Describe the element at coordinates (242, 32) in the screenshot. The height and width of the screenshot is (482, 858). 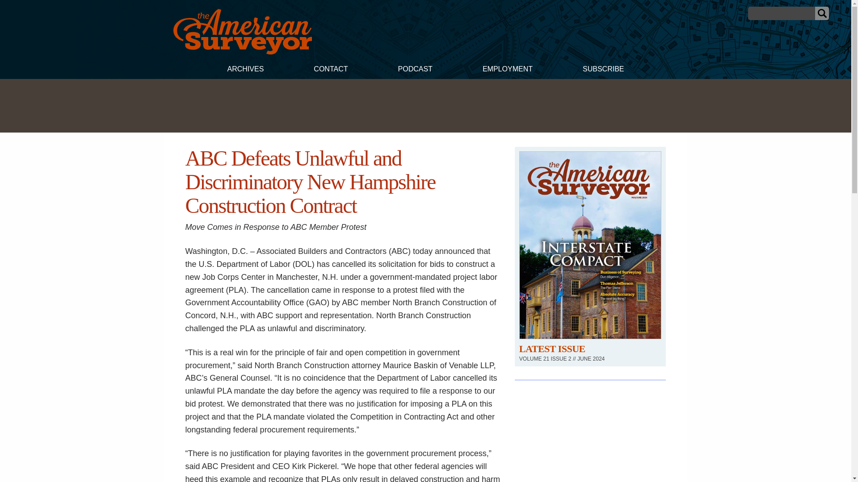
I see `The American Surveyor` at that location.